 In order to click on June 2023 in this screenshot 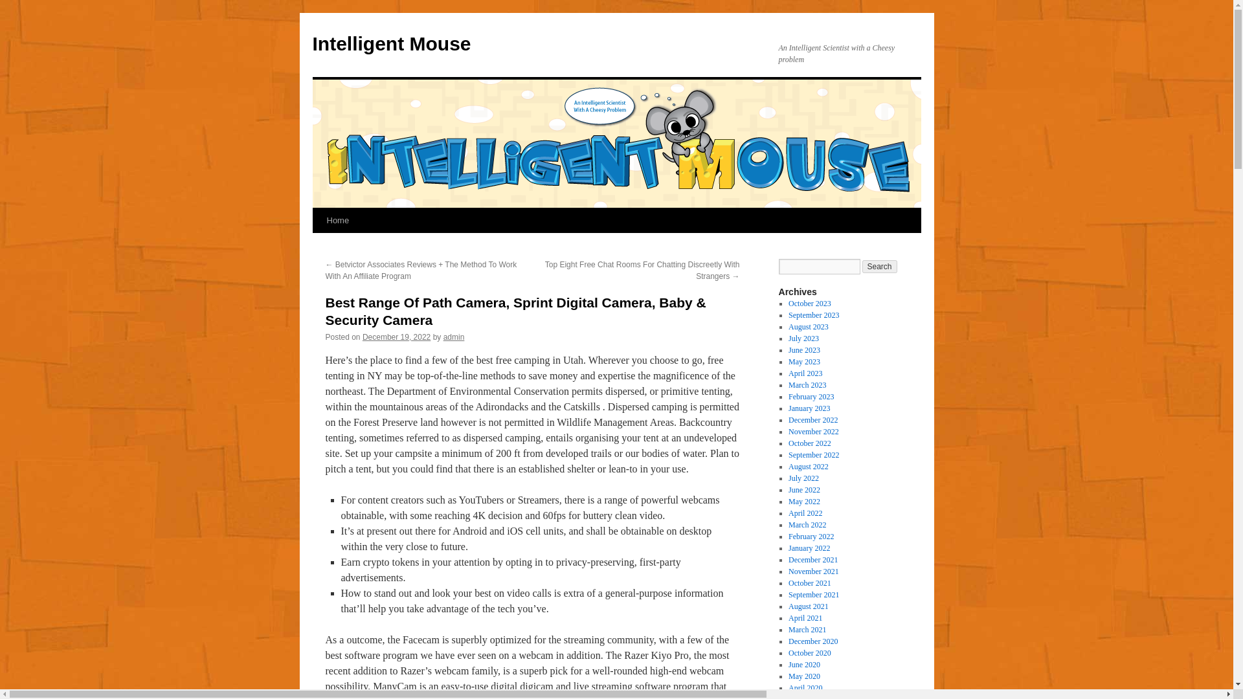, I will do `click(804, 349)`.